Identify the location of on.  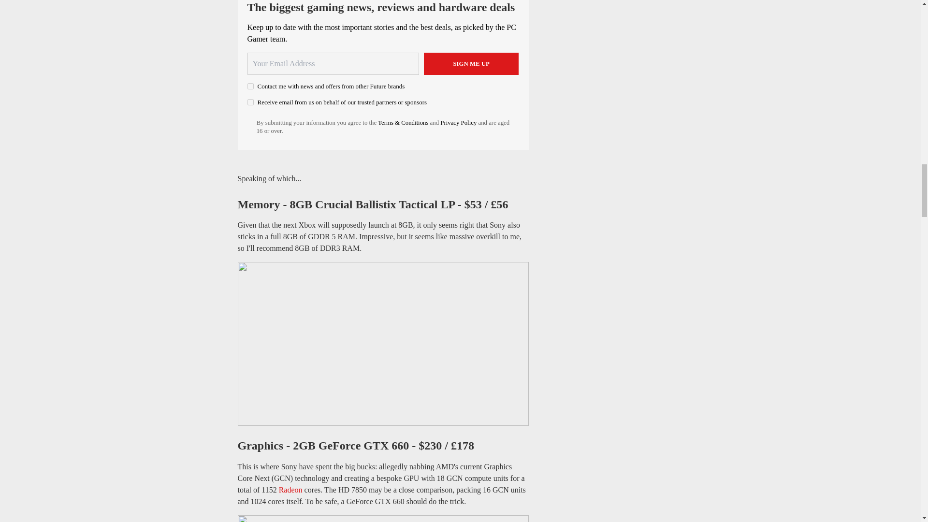
(250, 102).